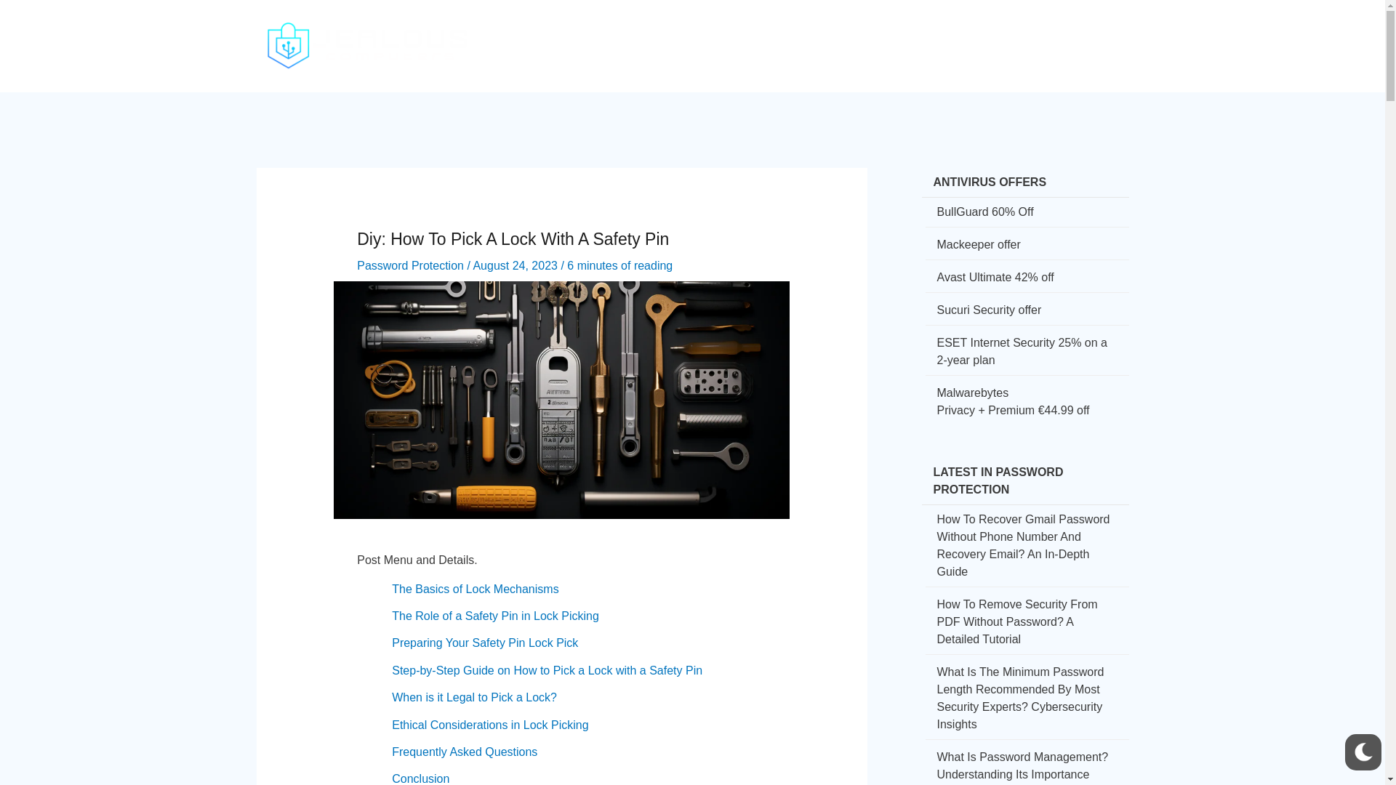 The height and width of the screenshot is (785, 1396). I want to click on Password Protection, so click(410, 265).